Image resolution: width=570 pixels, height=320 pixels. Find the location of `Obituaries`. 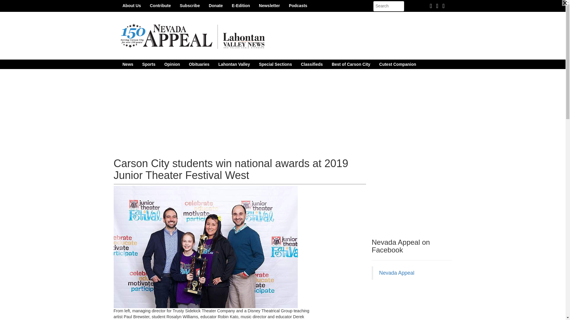

Obituaries is located at coordinates (199, 64).